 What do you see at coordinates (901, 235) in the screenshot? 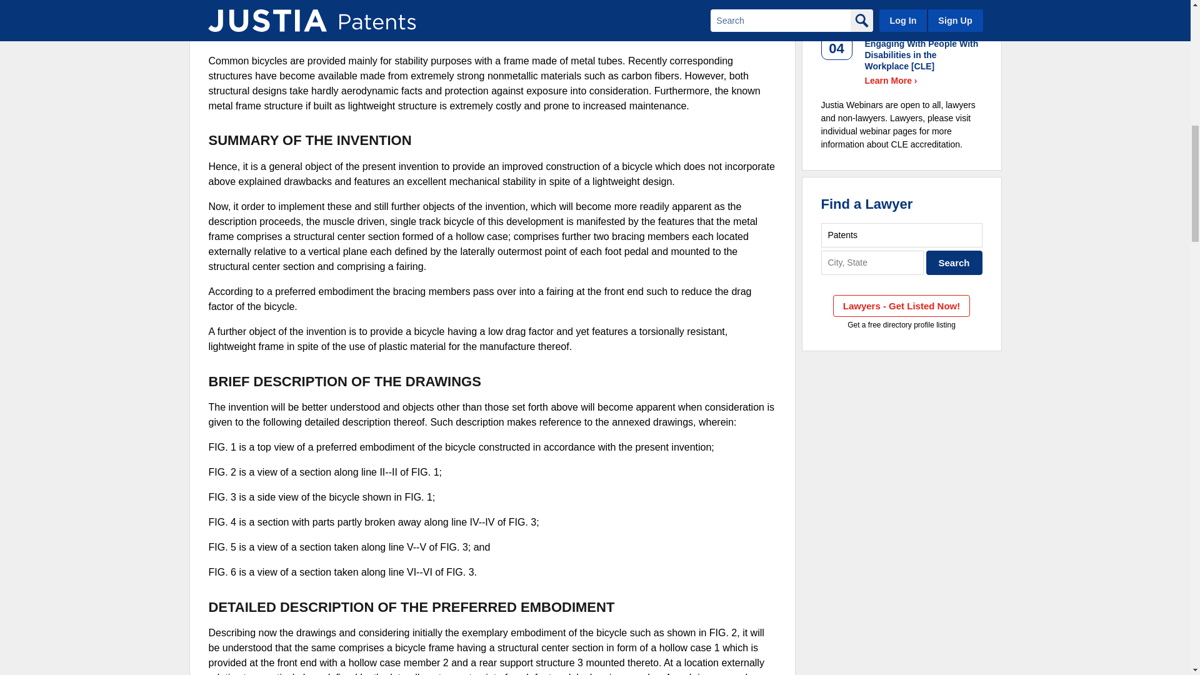
I see `Patents` at bounding box center [901, 235].